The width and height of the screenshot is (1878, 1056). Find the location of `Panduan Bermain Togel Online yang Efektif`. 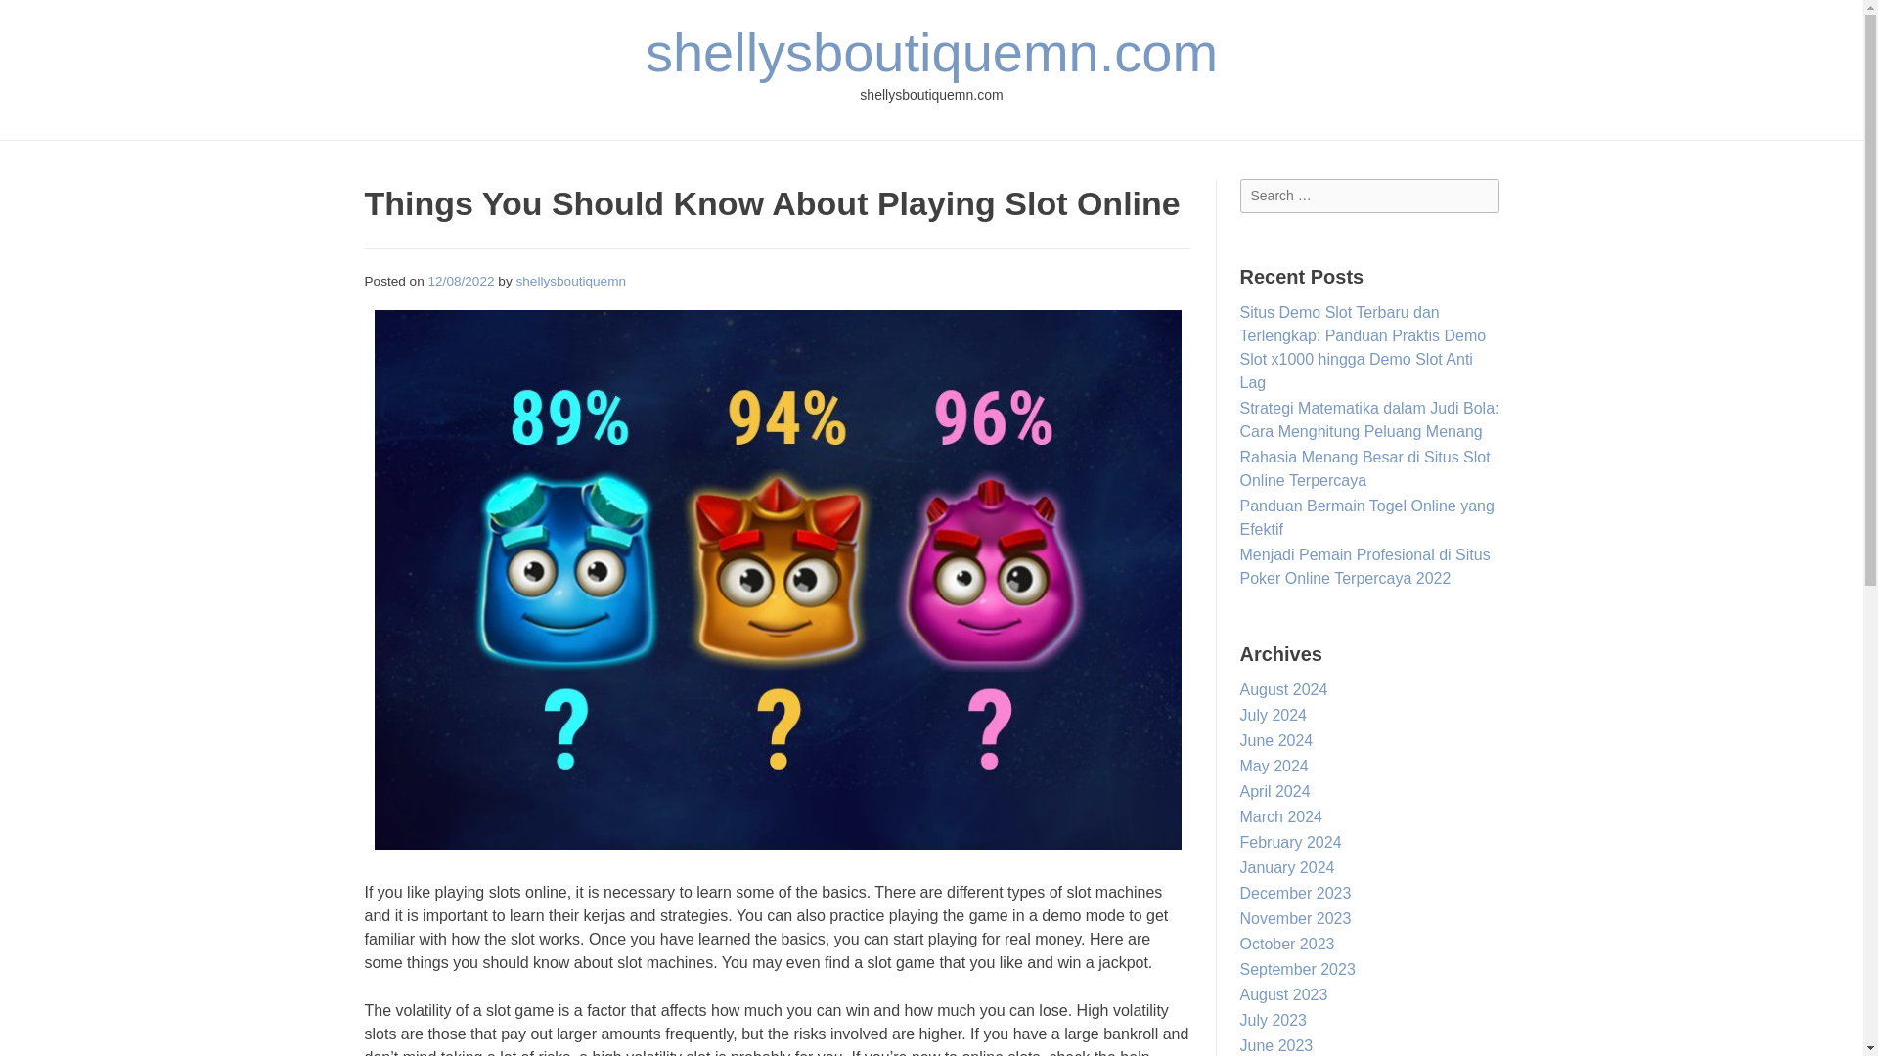

Panduan Bermain Togel Online yang Efektif is located at coordinates (1367, 516).